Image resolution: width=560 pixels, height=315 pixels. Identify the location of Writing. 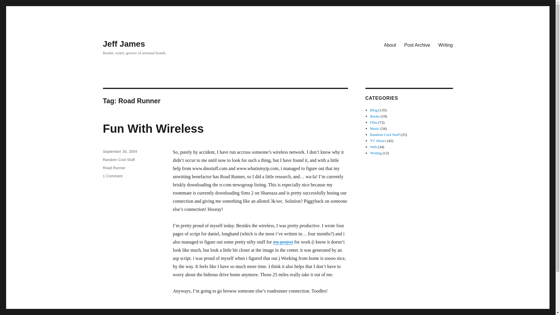
(376, 153).